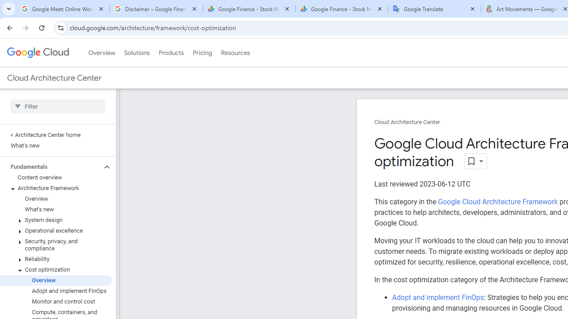  Describe the element at coordinates (56, 135) in the screenshot. I see `< Architecture Center home` at that location.